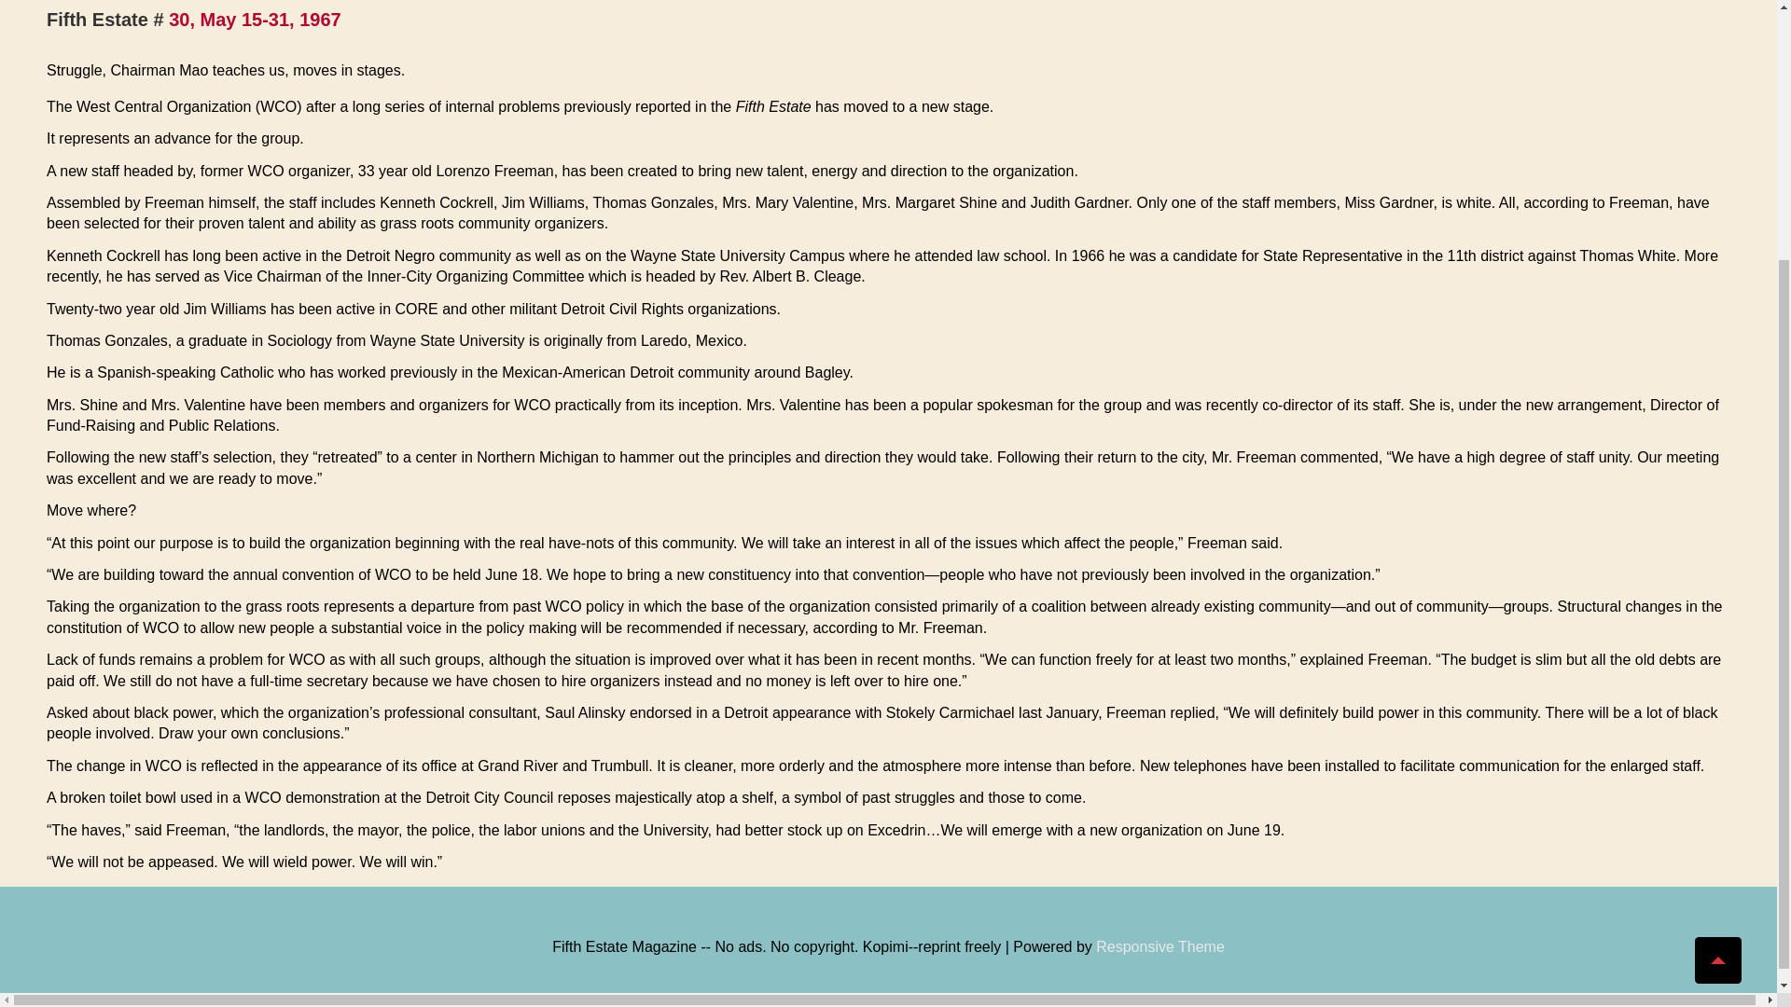 The image size is (1791, 1007). Describe the element at coordinates (1717, 614) in the screenshot. I see `Top` at that location.